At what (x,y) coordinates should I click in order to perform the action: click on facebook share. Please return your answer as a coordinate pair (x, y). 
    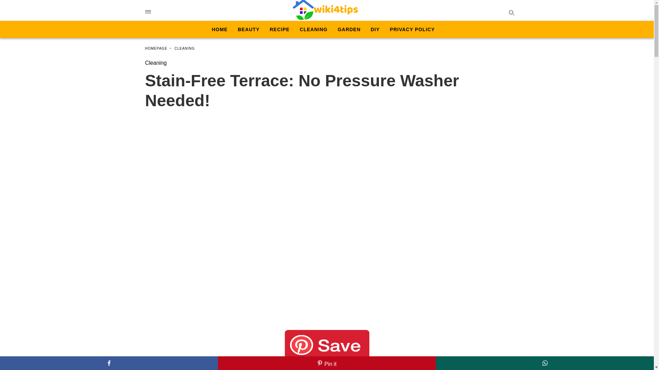
    Looking at the image, I should click on (109, 363).